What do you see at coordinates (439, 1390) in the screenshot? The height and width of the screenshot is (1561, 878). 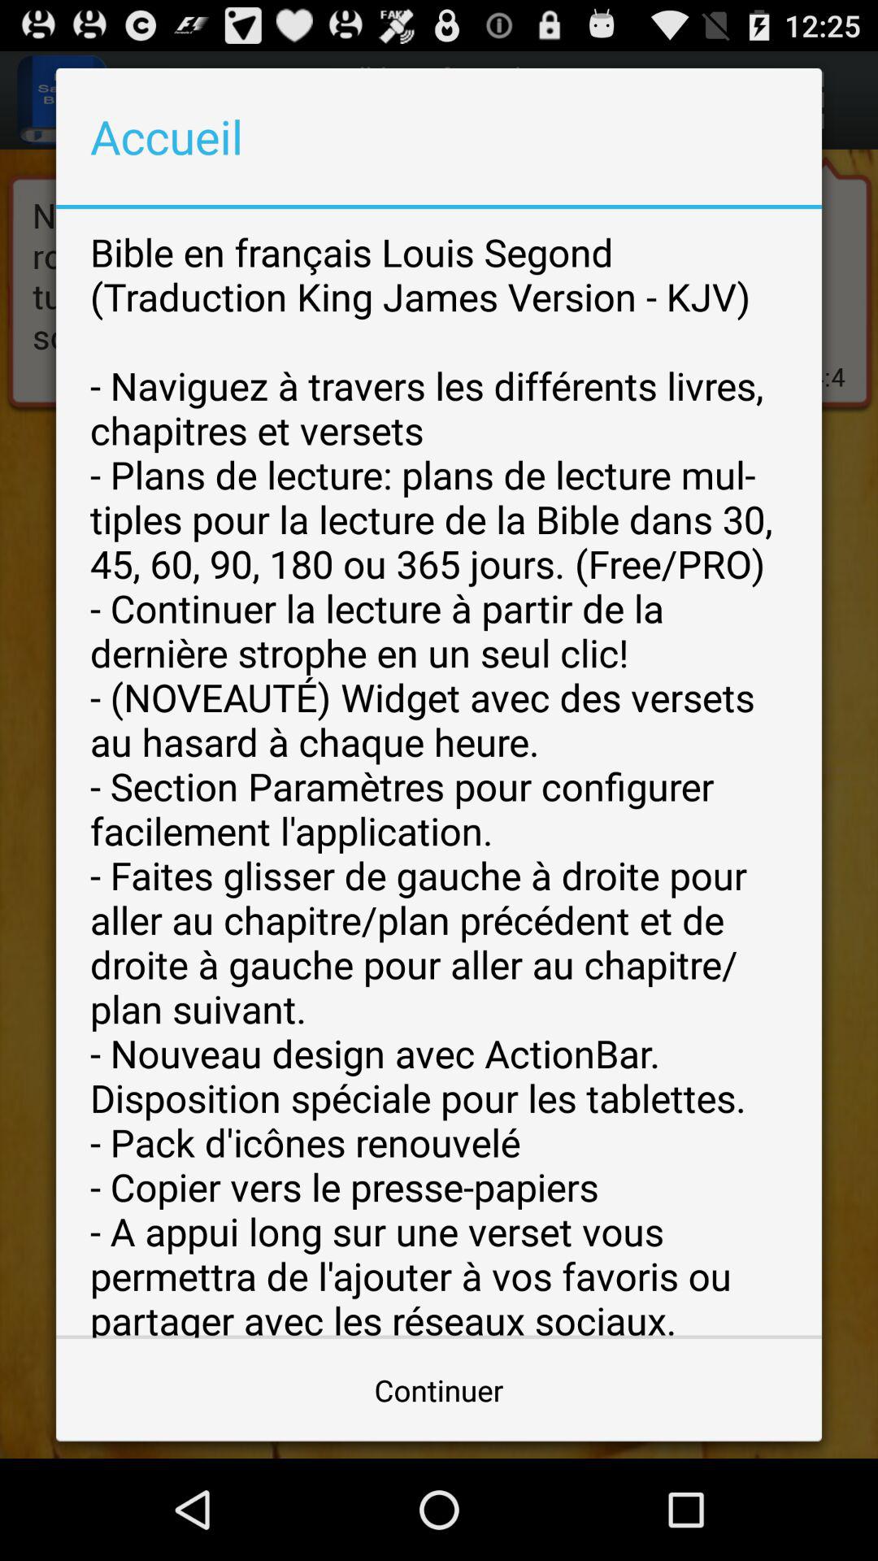 I see `turn on continuer button` at bounding box center [439, 1390].